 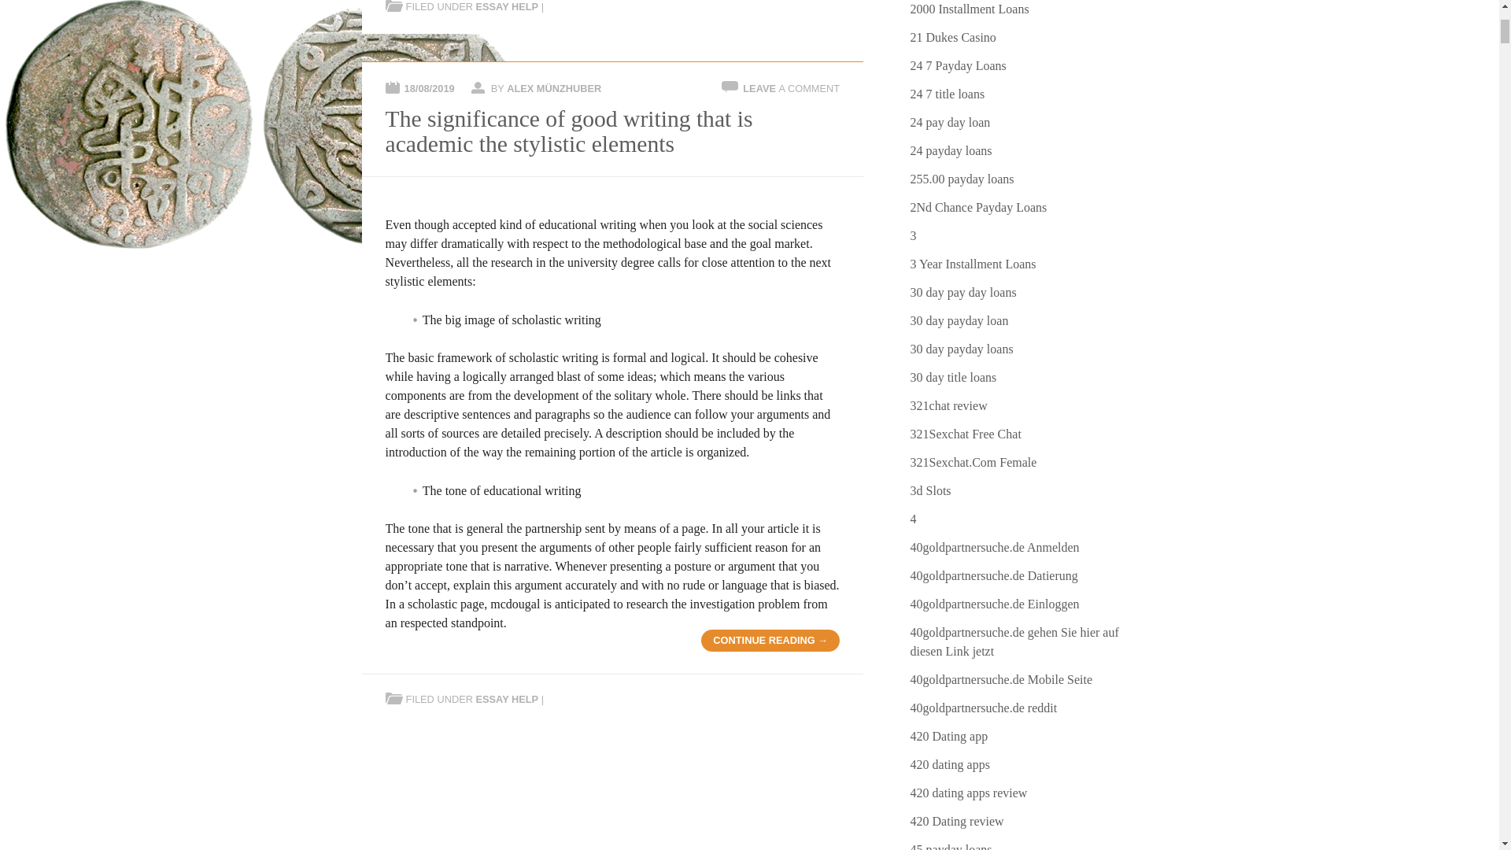 What do you see at coordinates (507, 6) in the screenshot?
I see `ESSAY HELP` at bounding box center [507, 6].